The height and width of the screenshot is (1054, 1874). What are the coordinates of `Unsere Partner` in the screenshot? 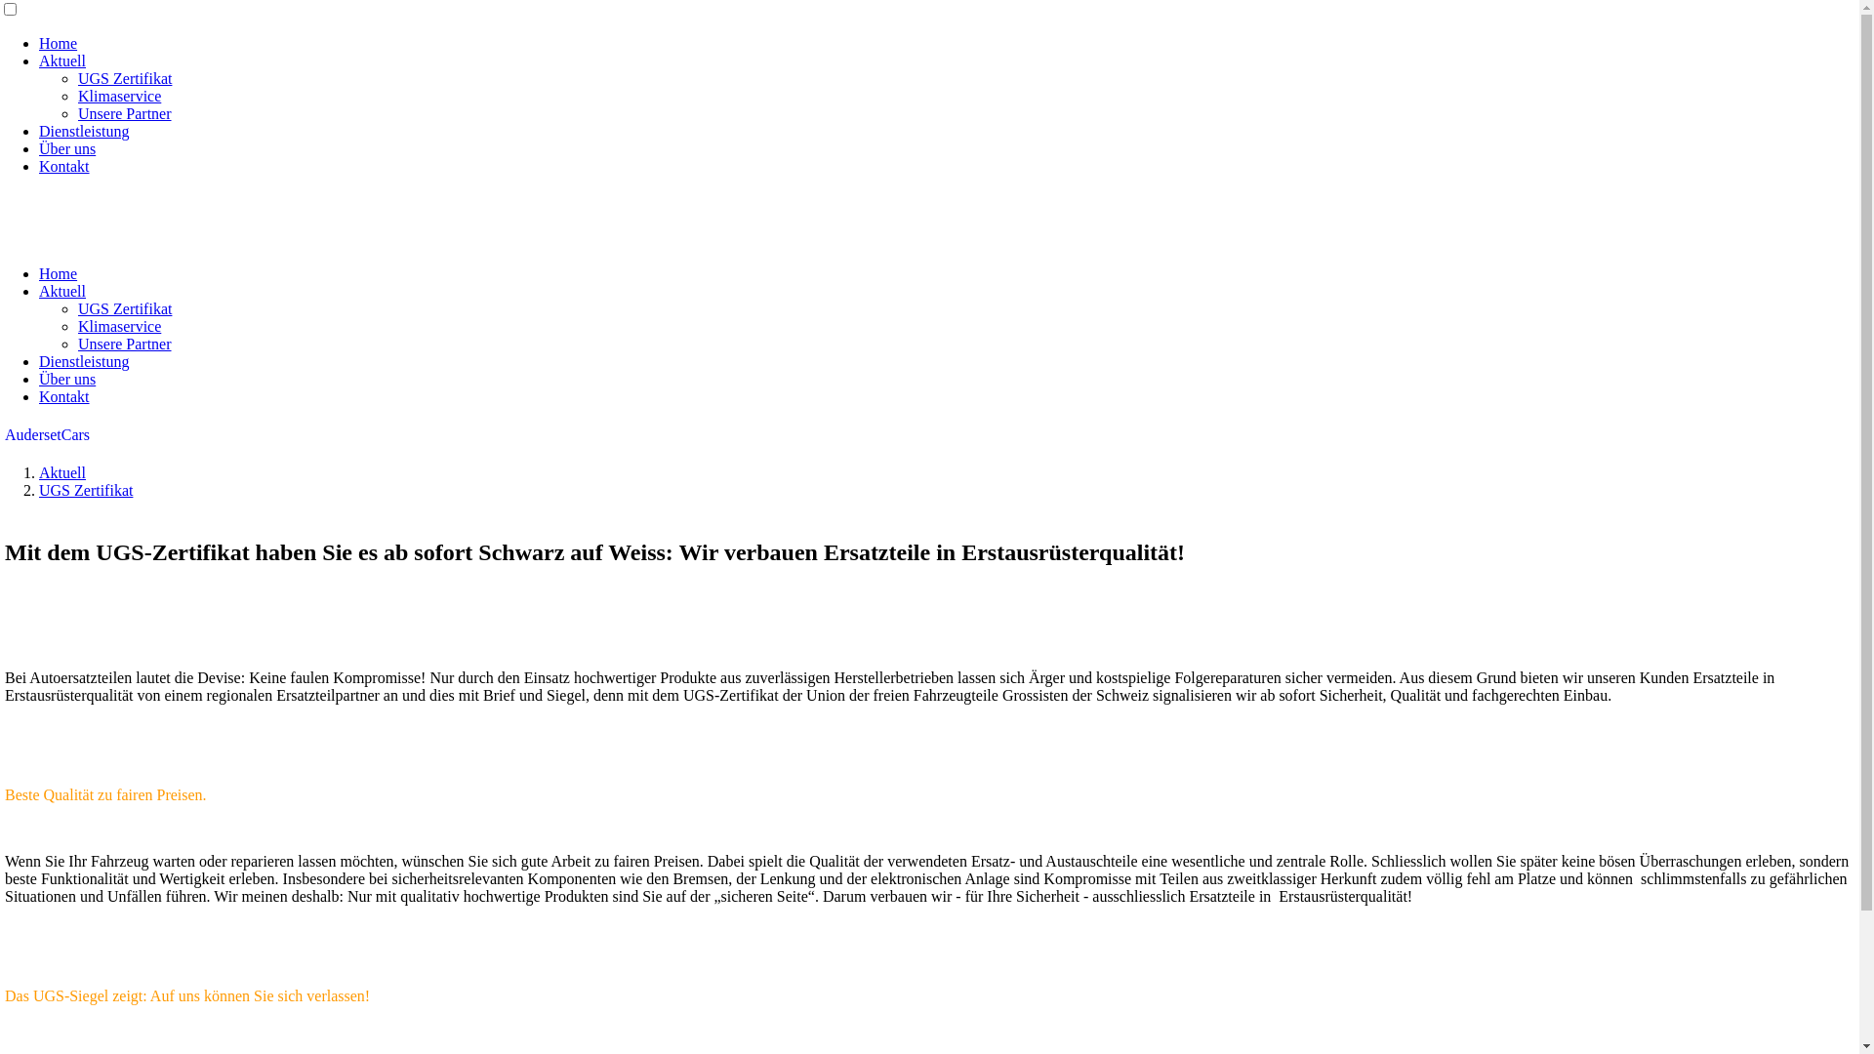 It's located at (125, 344).